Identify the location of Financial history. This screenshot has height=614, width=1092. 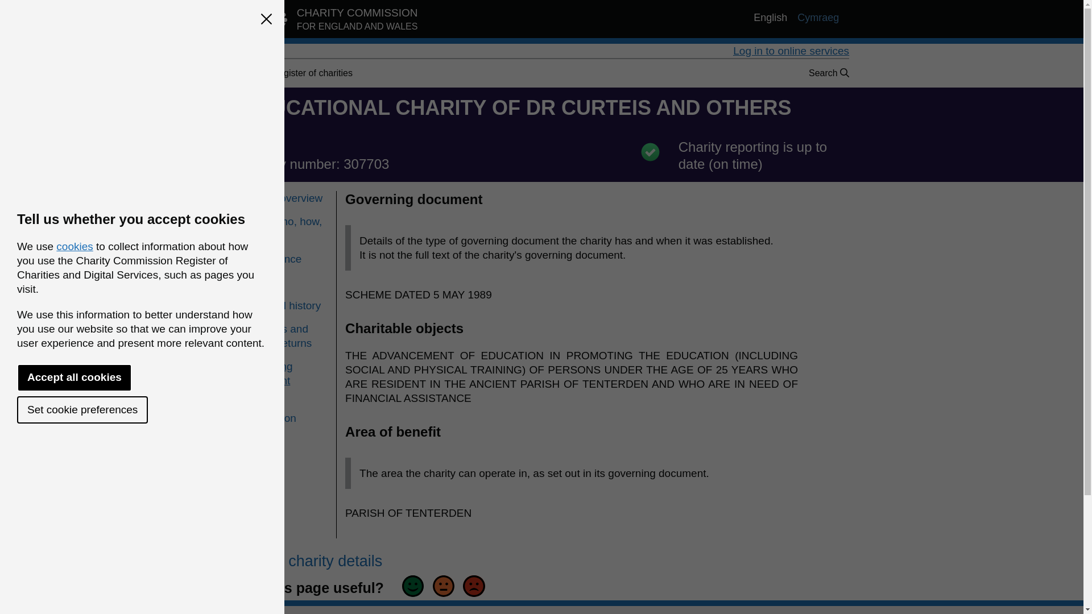
(285, 305).